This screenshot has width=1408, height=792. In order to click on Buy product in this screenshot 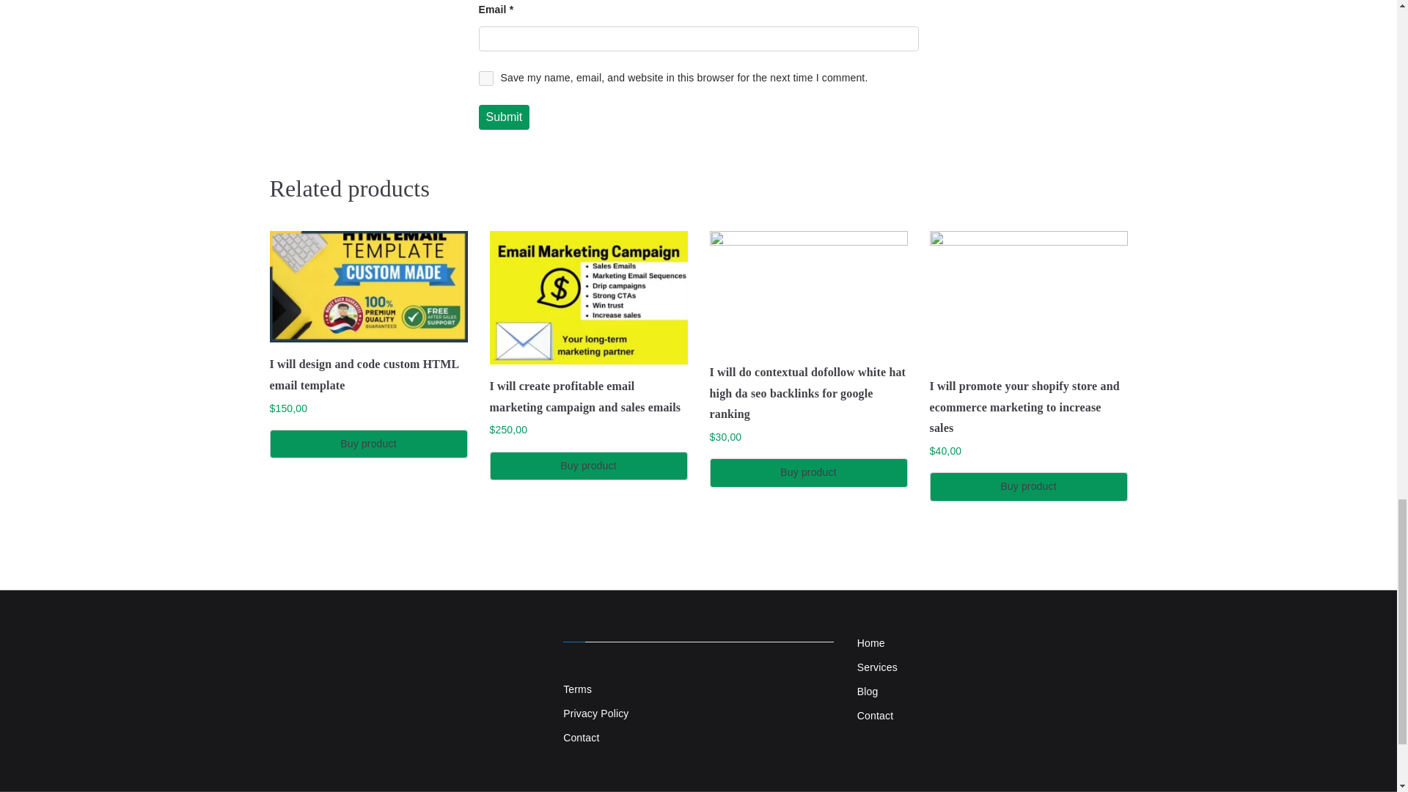, I will do `click(589, 465)`.